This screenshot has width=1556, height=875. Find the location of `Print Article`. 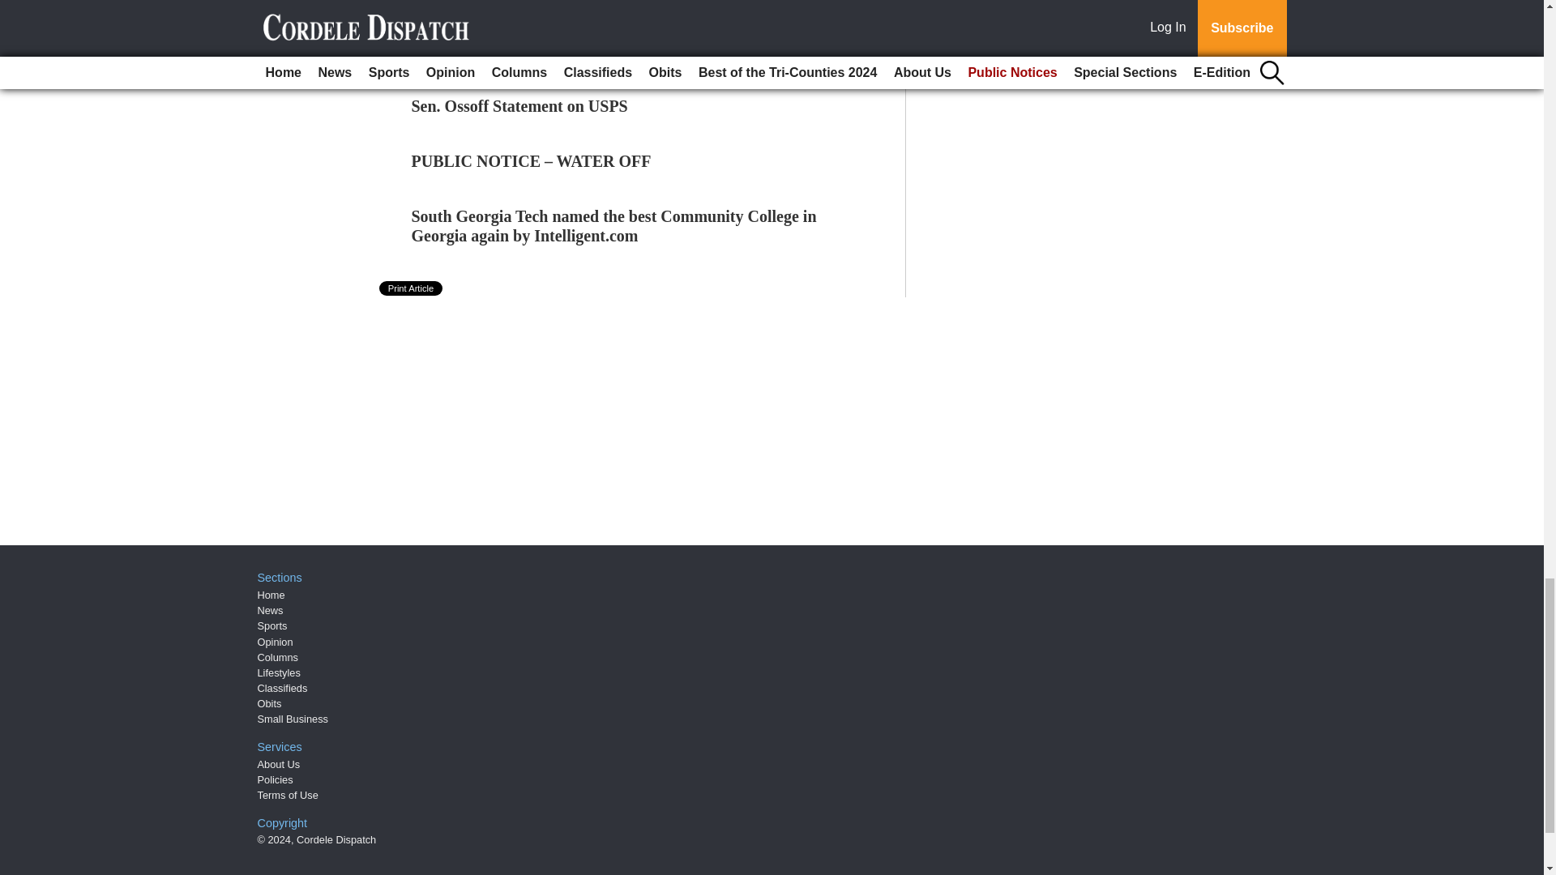

Print Article is located at coordinates (412, 288).